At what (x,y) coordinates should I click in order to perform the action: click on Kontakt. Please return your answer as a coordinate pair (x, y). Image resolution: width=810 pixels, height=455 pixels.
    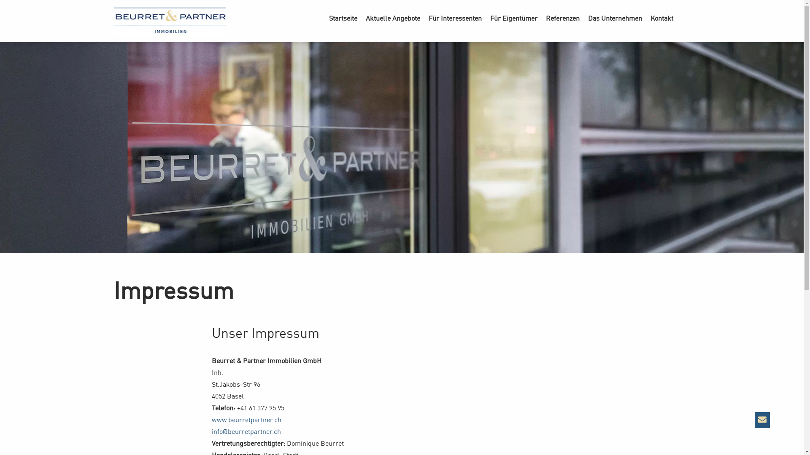
    Looking at the image, I should click on (662, 16).